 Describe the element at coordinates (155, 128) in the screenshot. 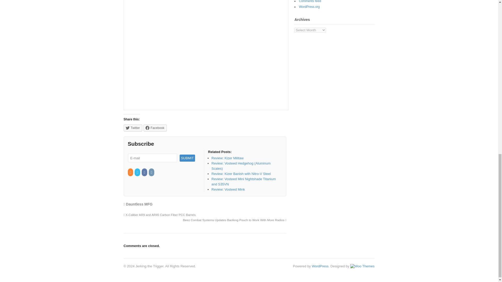

I see `Facebook` at that location.